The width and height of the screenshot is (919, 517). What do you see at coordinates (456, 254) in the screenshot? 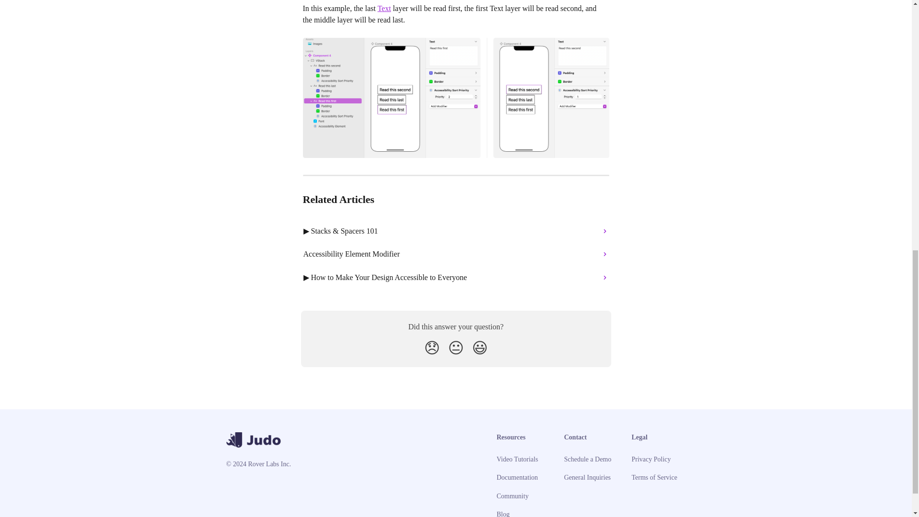
I see `Accessibility Element Modifier` at bounding box center [456, 254].